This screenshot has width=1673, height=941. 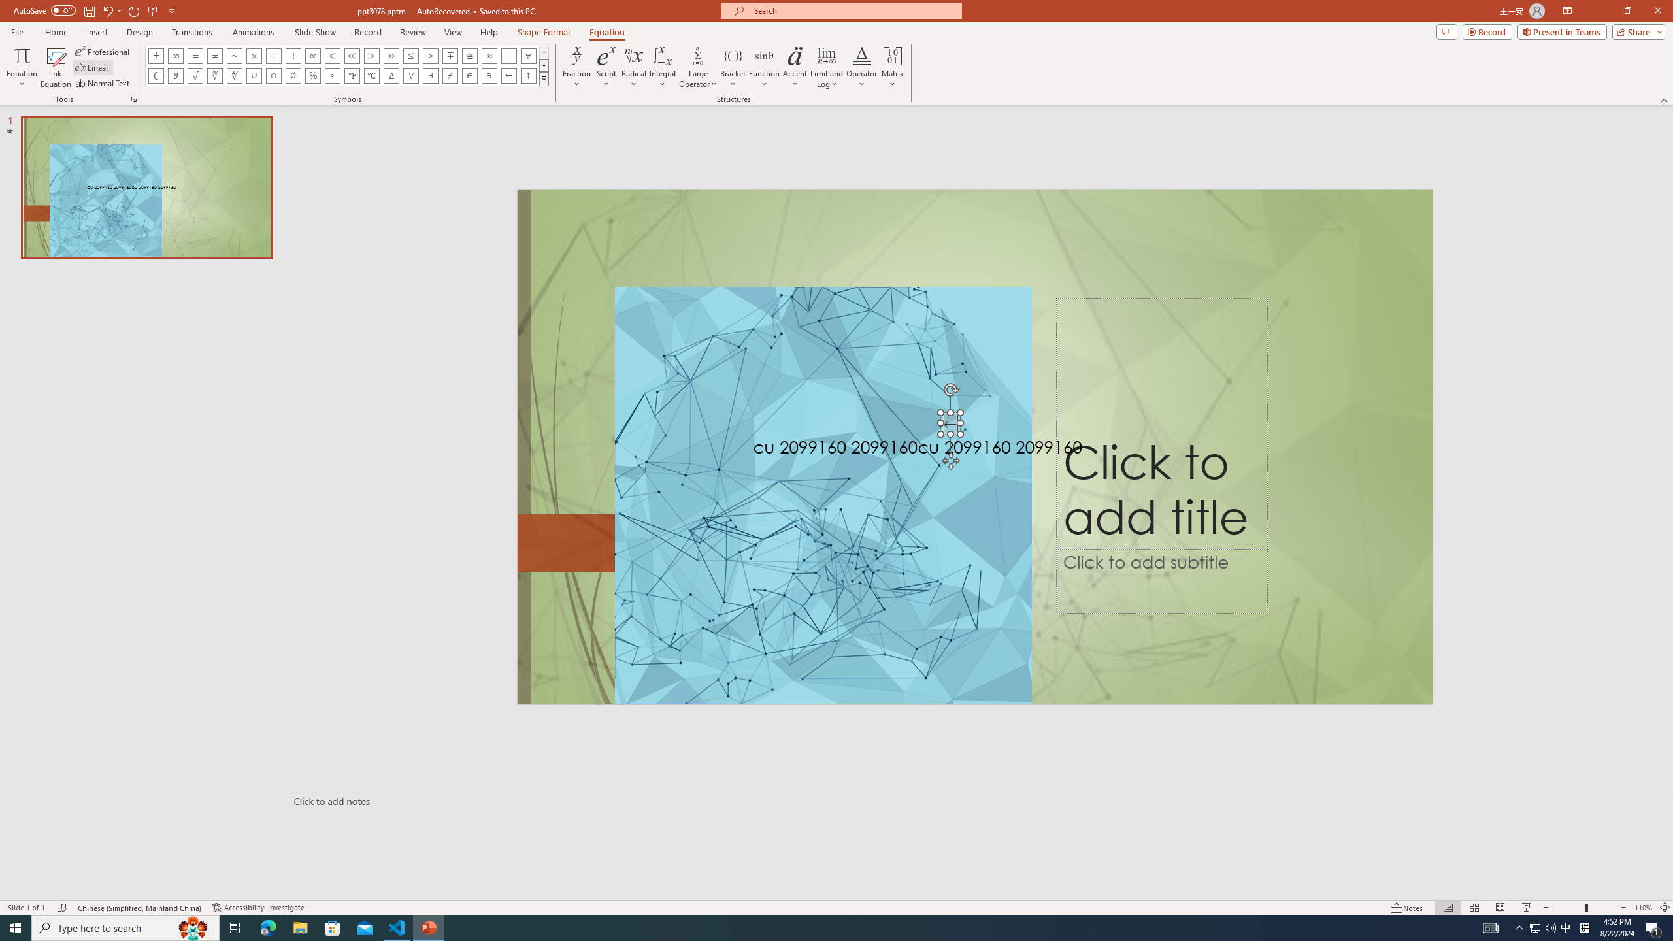 What do you see at coordinates (333, 76) in the screenshot?
I see `Equation Symbol Degrees` at bounding box center [333, 76].